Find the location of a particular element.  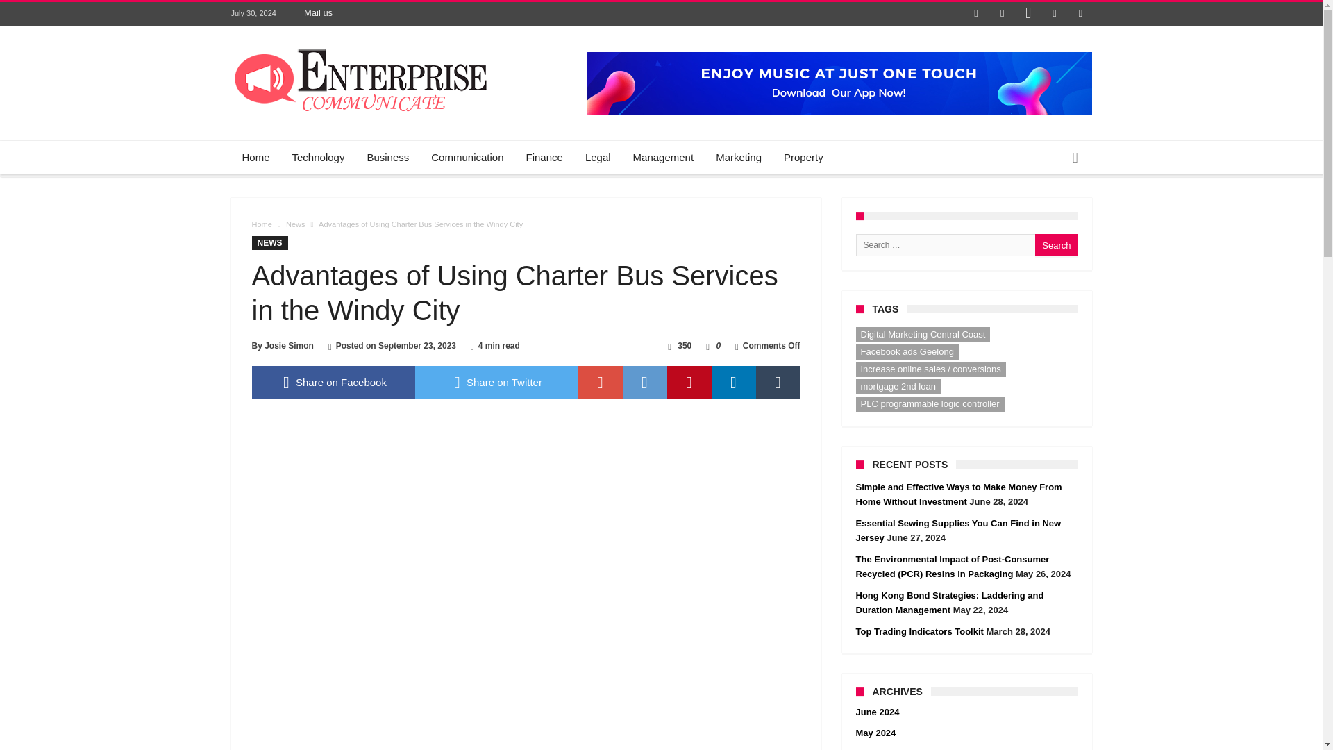

Home is located at coordinates (261, 224).